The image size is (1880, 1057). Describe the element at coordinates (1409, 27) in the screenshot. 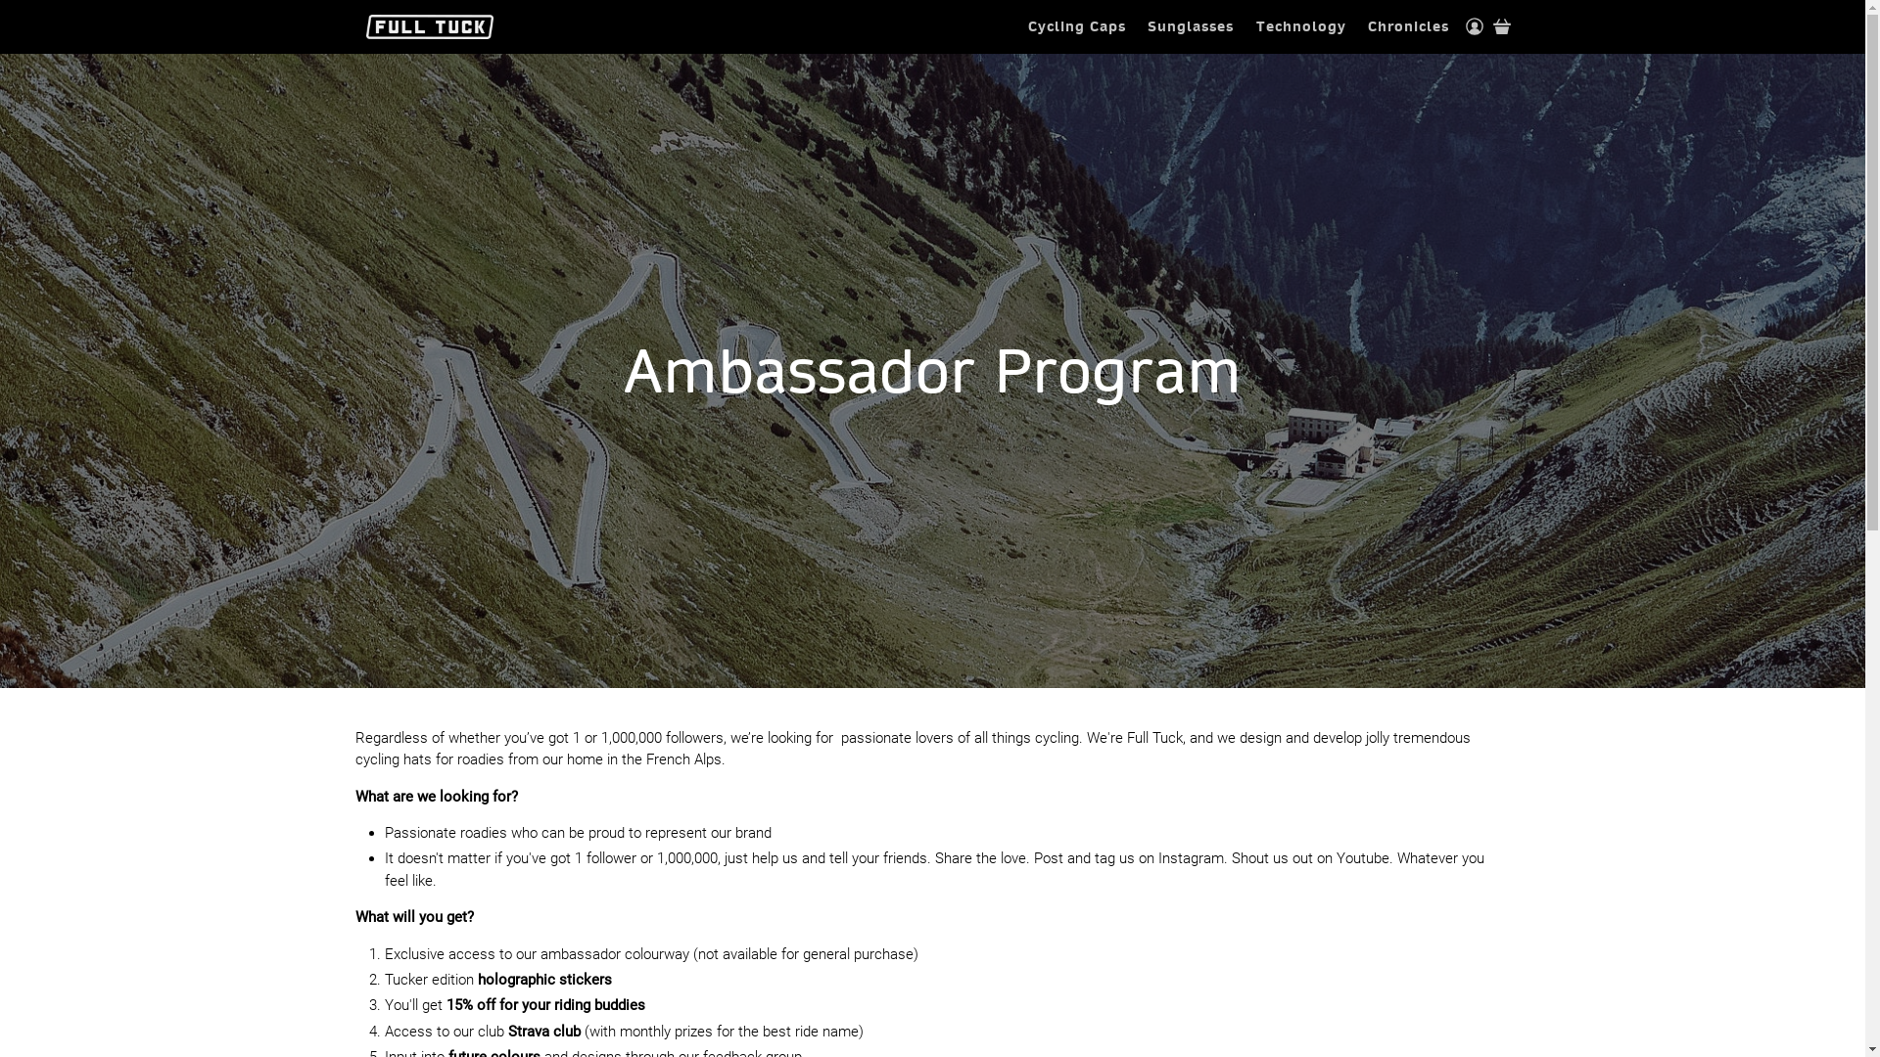

I see `Chronicles` at that location.